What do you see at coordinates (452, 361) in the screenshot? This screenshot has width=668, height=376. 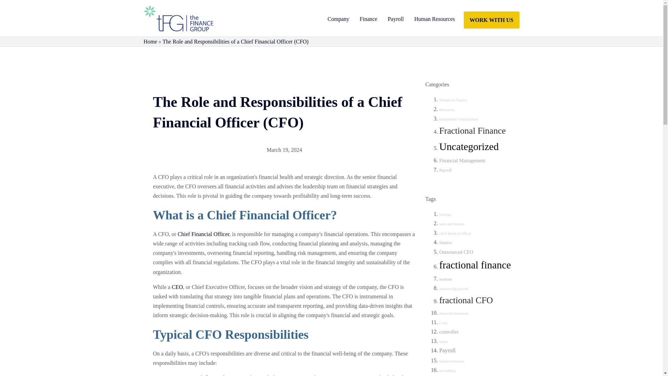 I see `human resources` at bounding box center [452, 361].